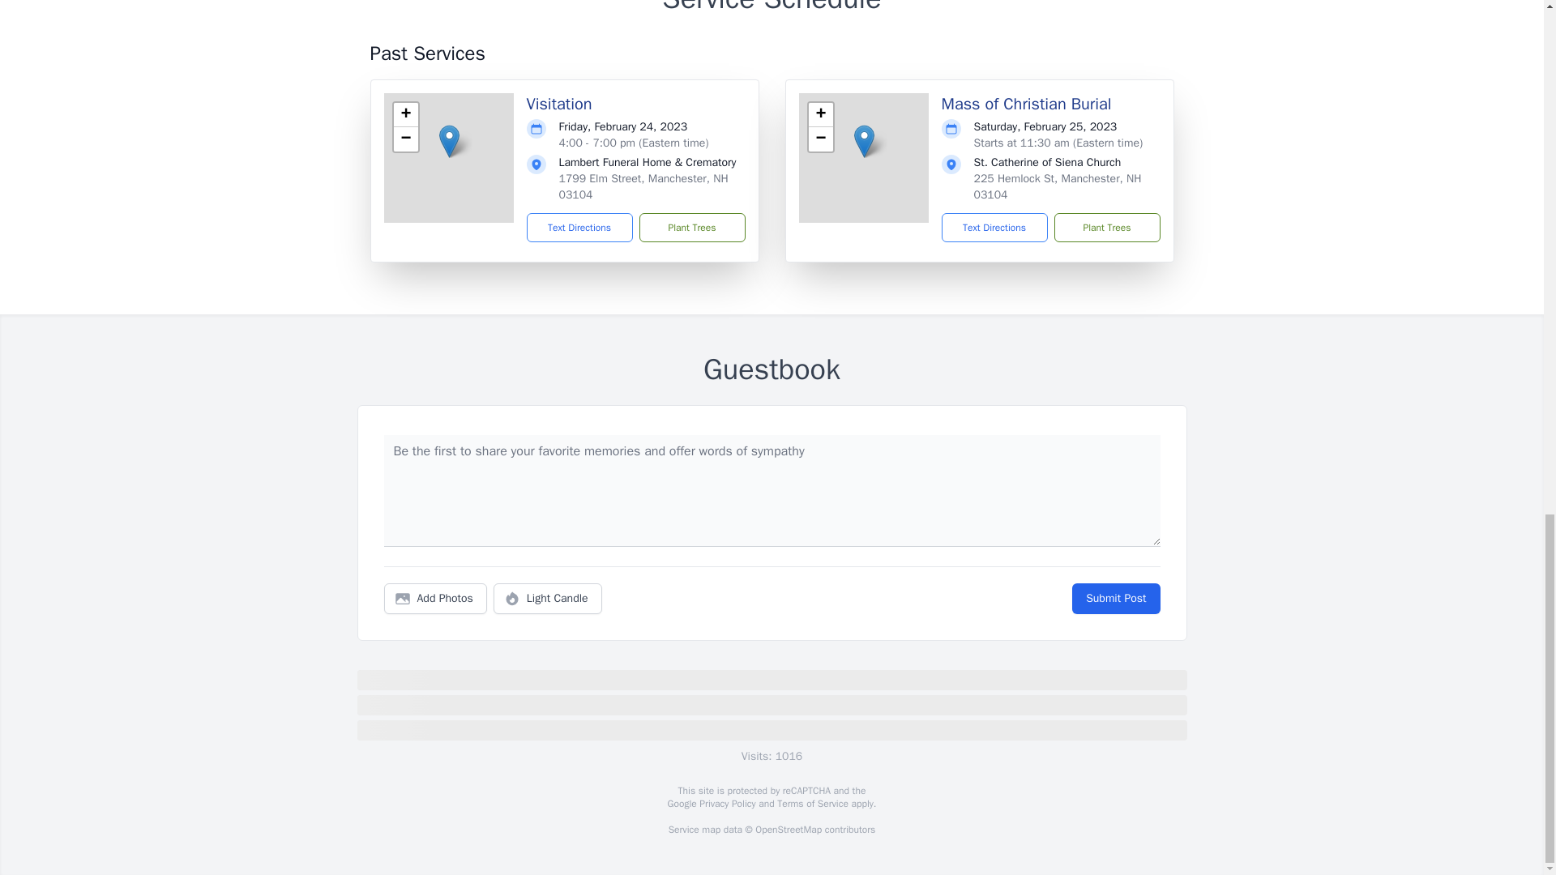 Image resolution: width=1556 pixels, height=875 pixels. I want to click on Zoom out, so click(820, 139).